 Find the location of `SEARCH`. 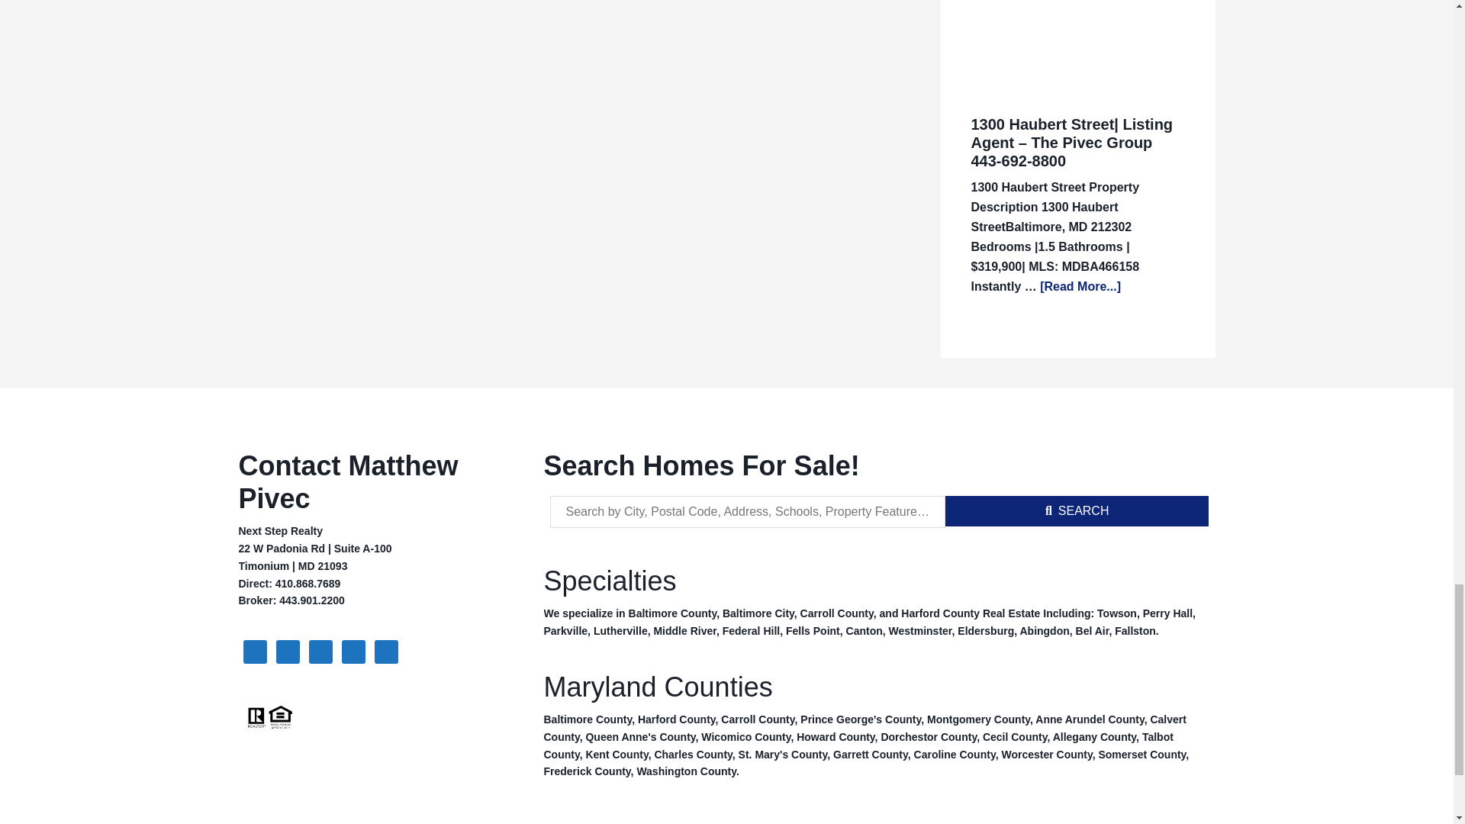

SEARCH is located at coordinates (1077, 511).